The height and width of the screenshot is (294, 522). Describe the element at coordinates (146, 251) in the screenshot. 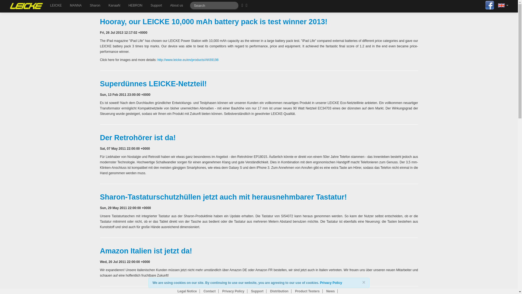

I see `Amazon Italien ist jetzt da!` at that location.